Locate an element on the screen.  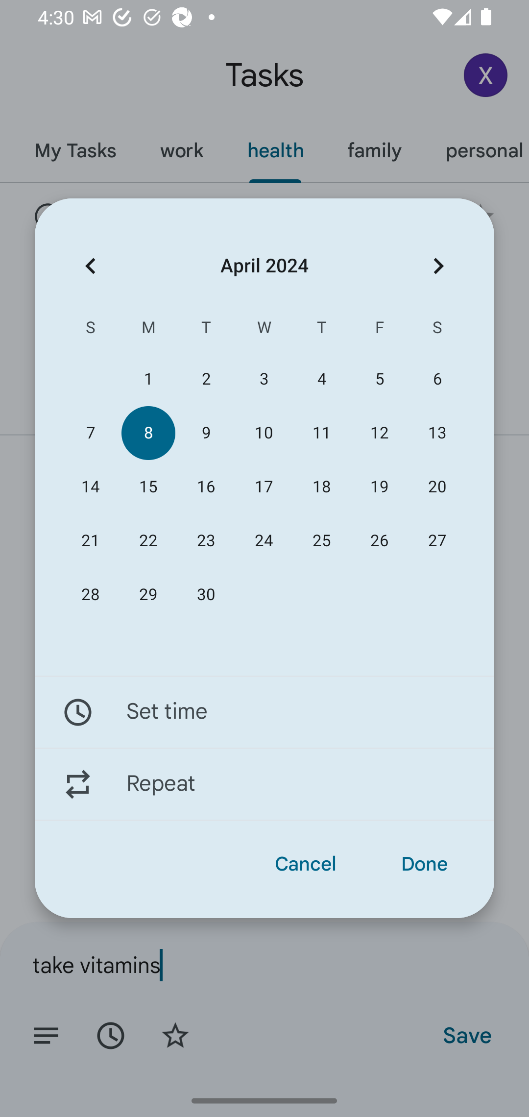
15 15 April 2024 is located at coordinates (148, 487).